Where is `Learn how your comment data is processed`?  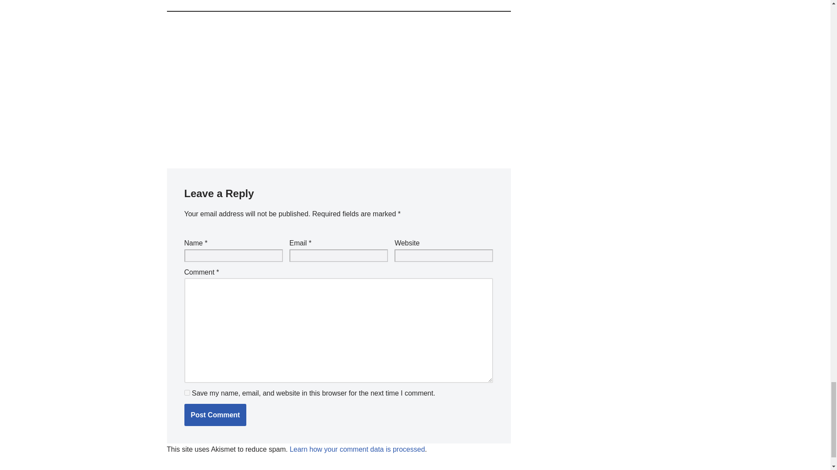
Learn how your comment data is processed is located at coordinates (357, 449).